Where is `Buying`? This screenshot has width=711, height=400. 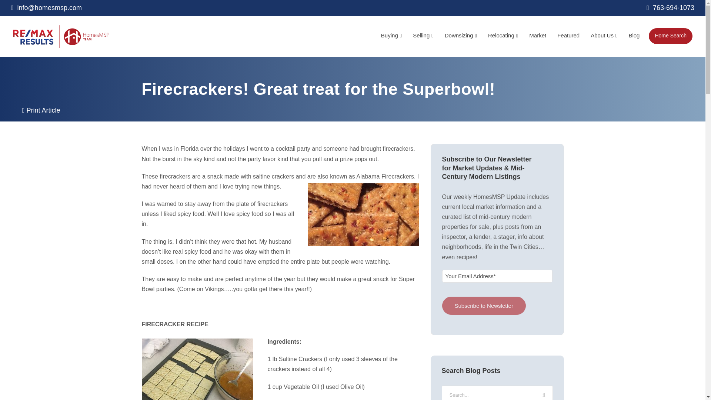 Buying is located at coordinates (391, 39).